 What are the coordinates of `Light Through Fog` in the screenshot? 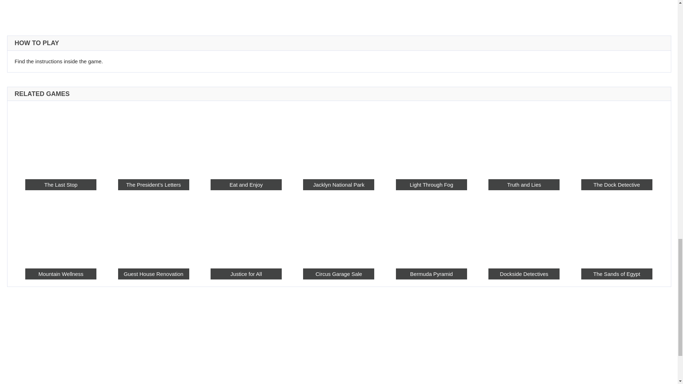 It's located at (431, 139).